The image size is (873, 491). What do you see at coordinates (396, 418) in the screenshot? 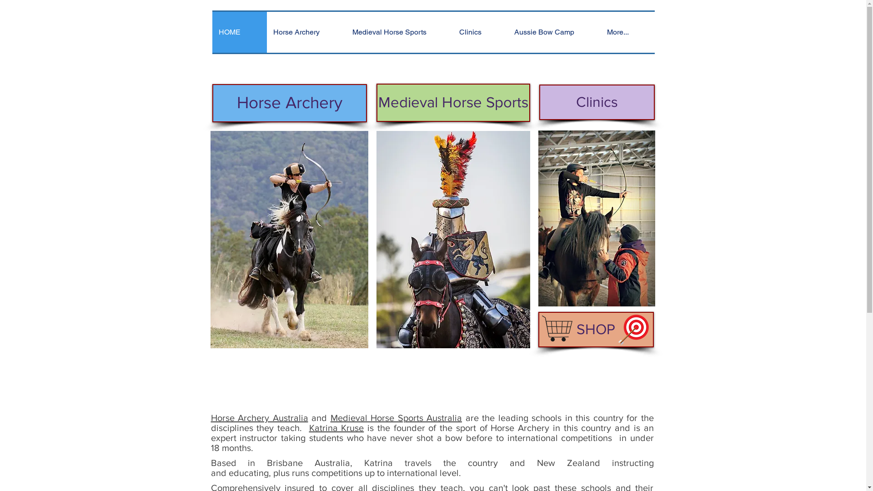
I see `Medieval Horse Sports Australia` at bounding box center [396, 418].